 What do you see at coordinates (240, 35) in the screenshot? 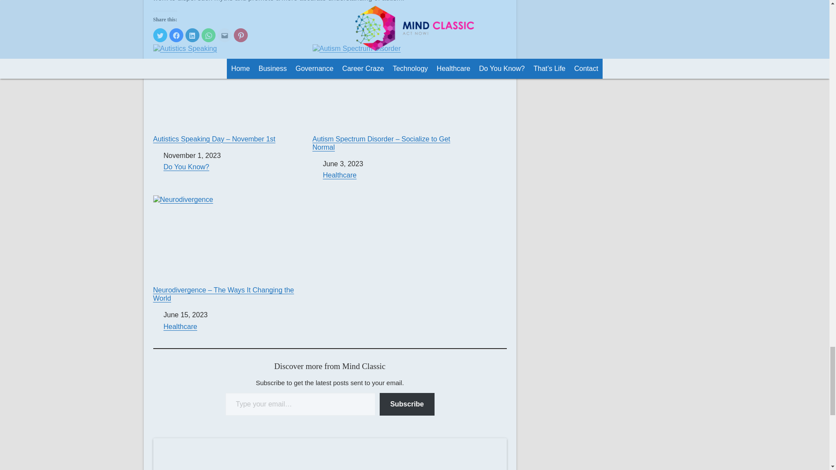
I see `Click to share on Pinterest` at bounding box center [240, 35].